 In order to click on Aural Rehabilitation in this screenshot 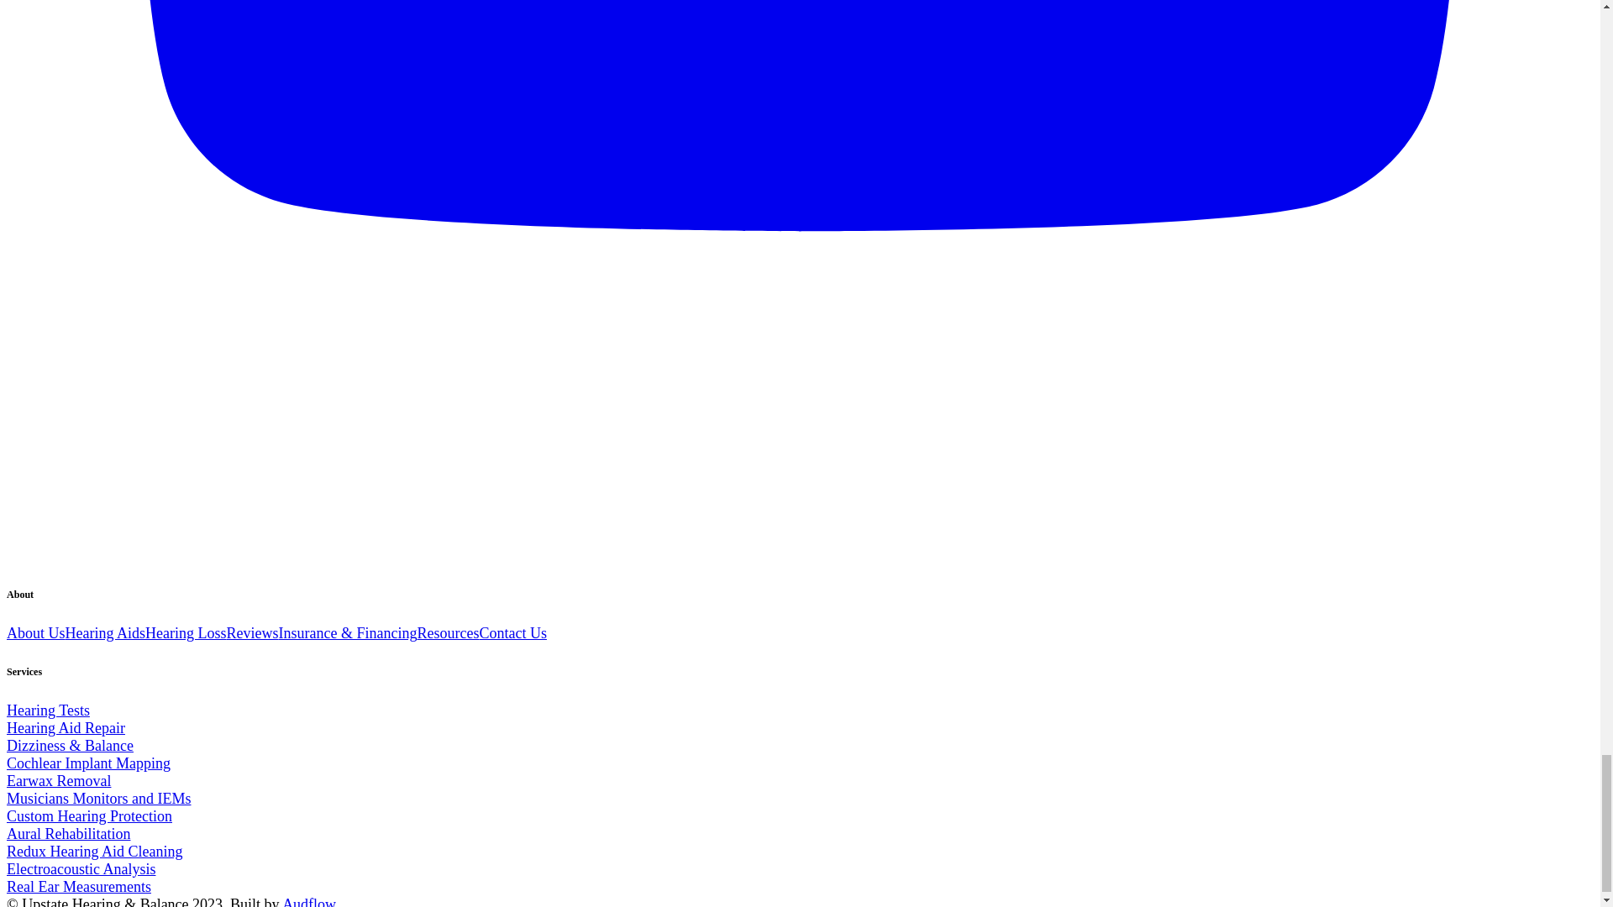, I will do `click(68, 833)`.